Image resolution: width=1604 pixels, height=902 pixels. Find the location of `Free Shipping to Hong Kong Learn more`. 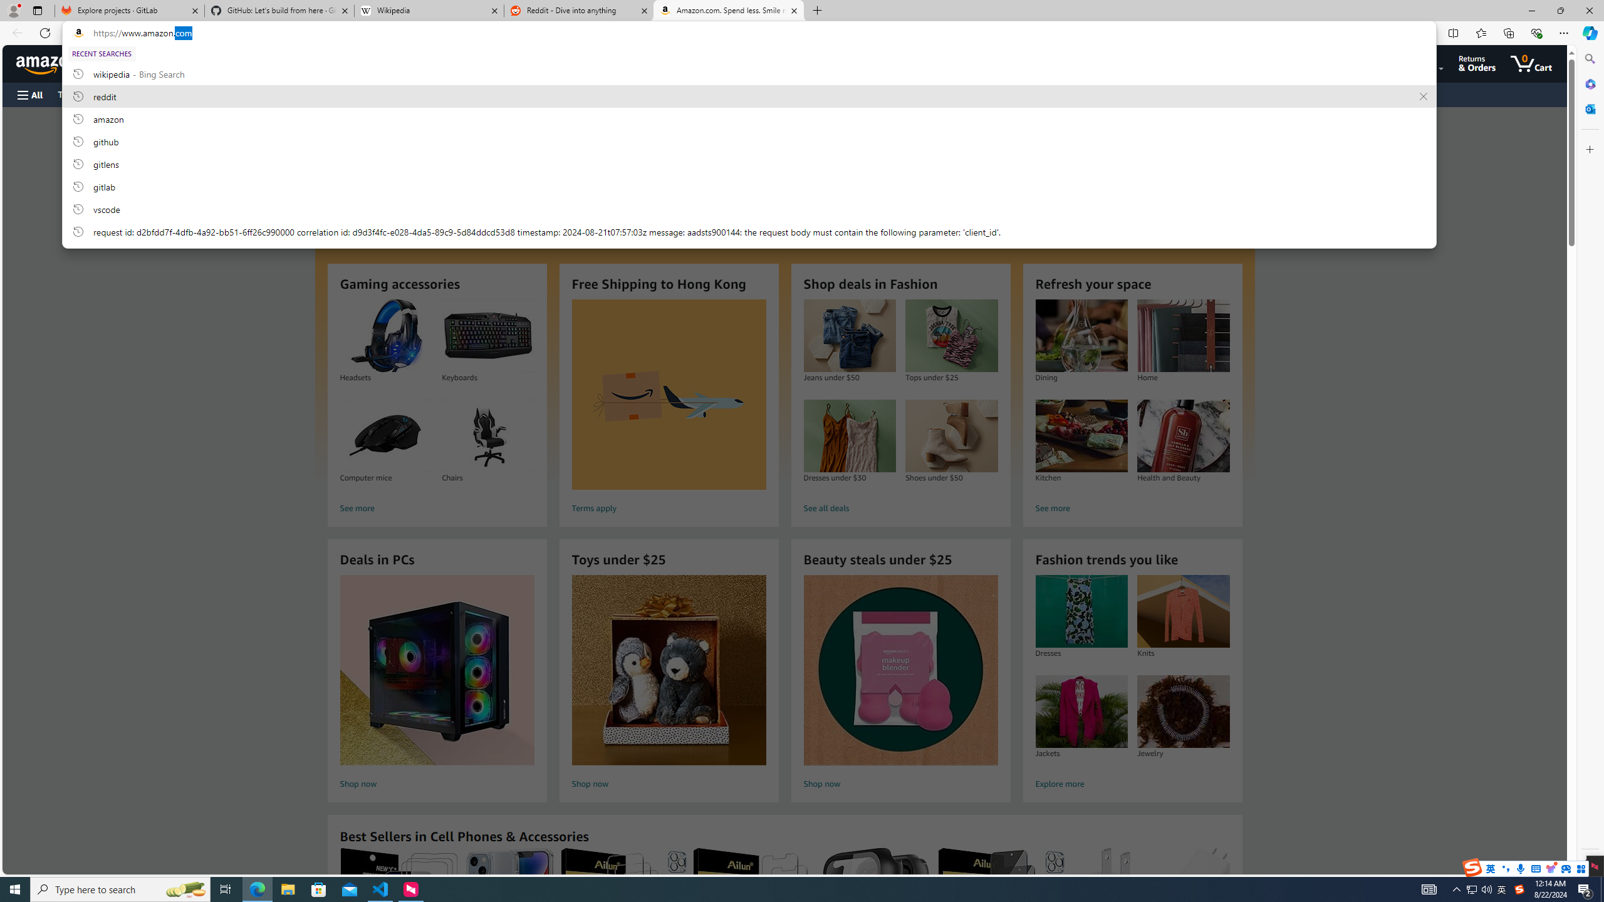

Free Shipping to Hong Kong Learn more is located at coordinates (784, 294).